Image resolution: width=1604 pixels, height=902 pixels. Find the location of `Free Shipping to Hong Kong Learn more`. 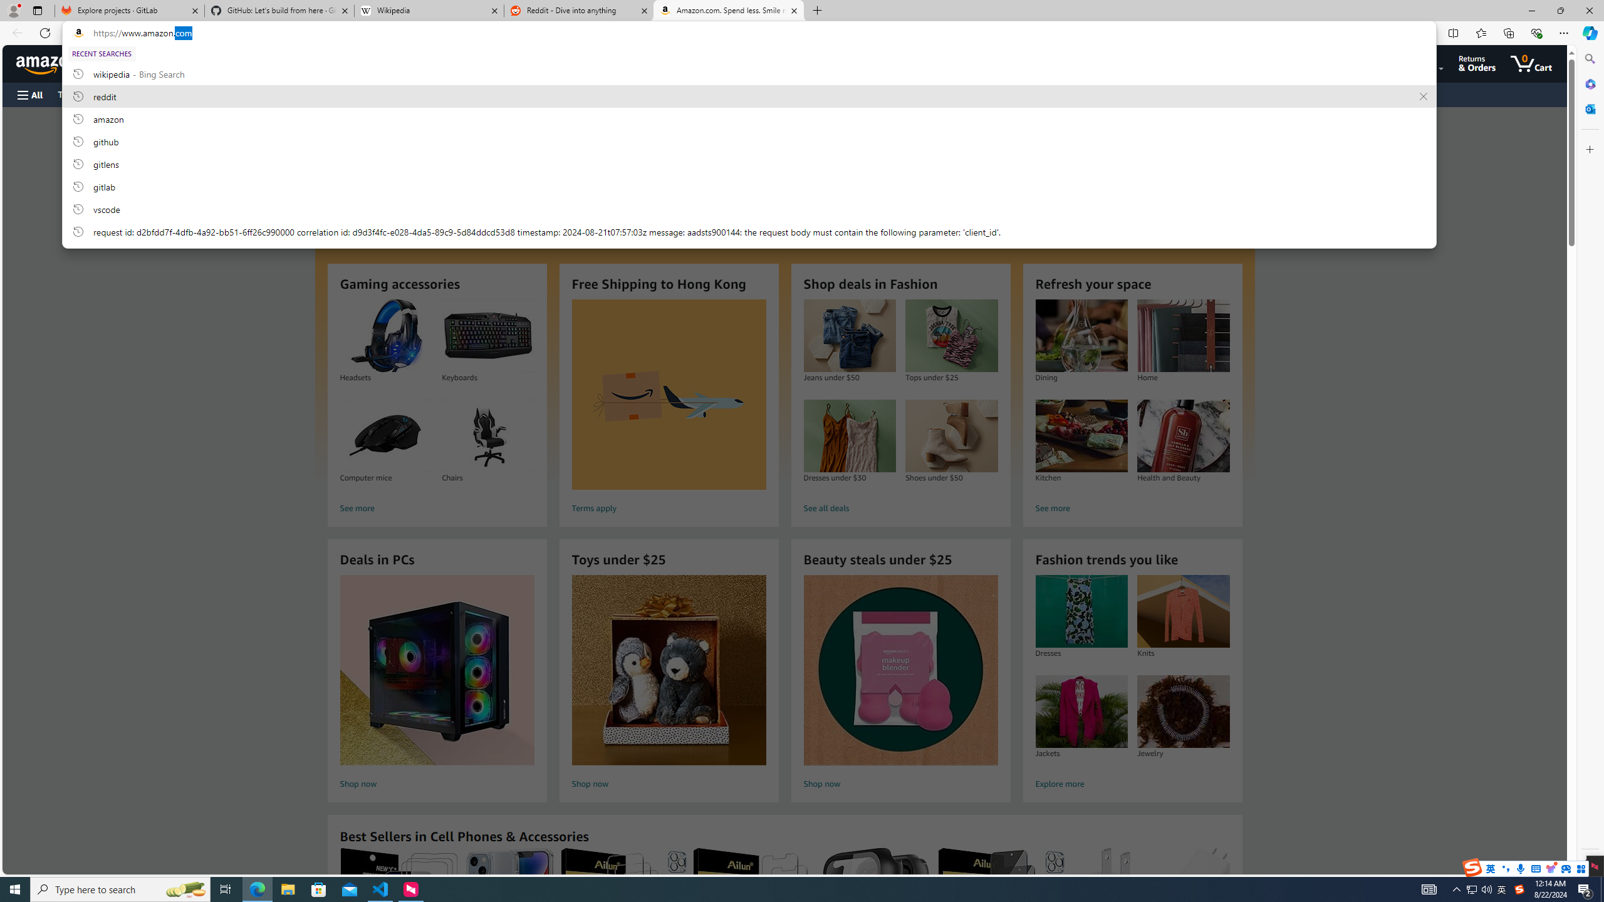

Free Shipping to Hong Kong Learn more is located at coordinates (784, 294).